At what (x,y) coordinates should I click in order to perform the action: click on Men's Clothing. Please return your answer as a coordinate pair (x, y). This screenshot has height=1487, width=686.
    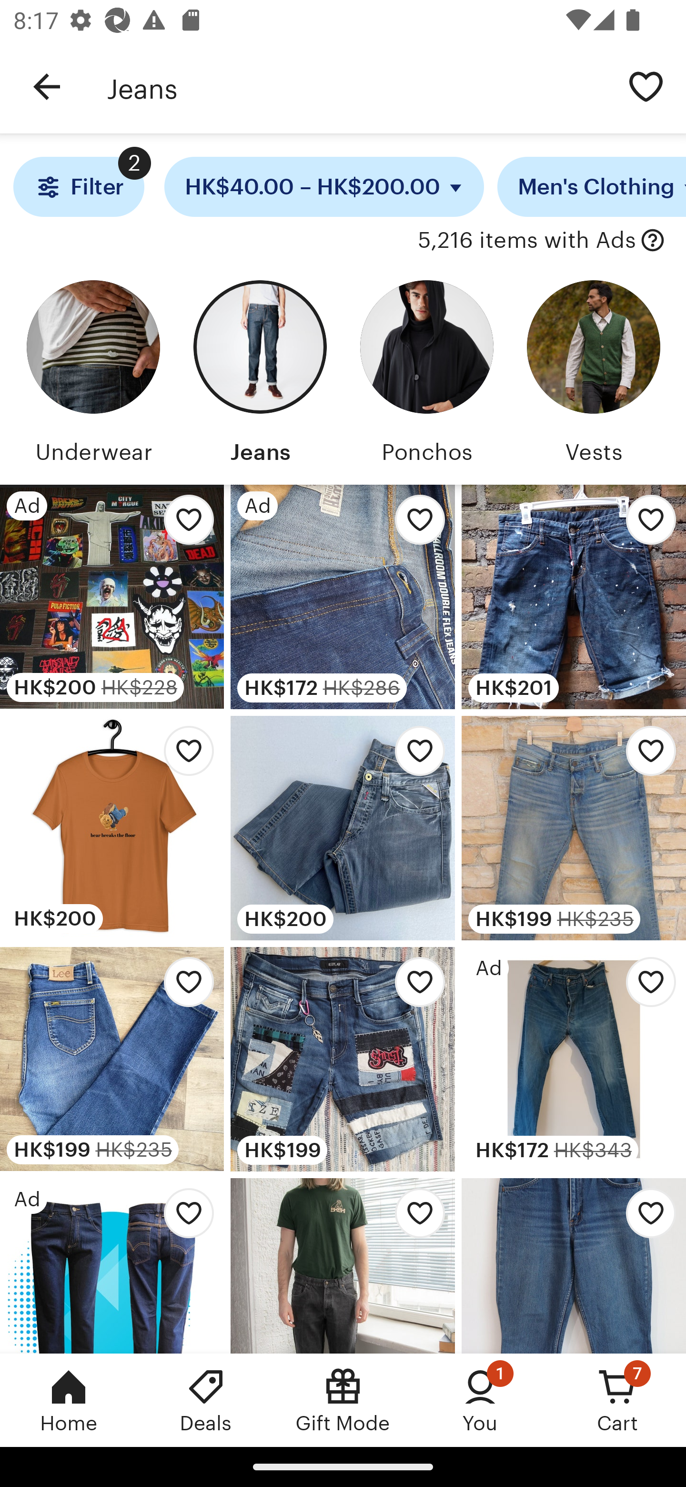
    Looking at the image, I should click on (592, 187).